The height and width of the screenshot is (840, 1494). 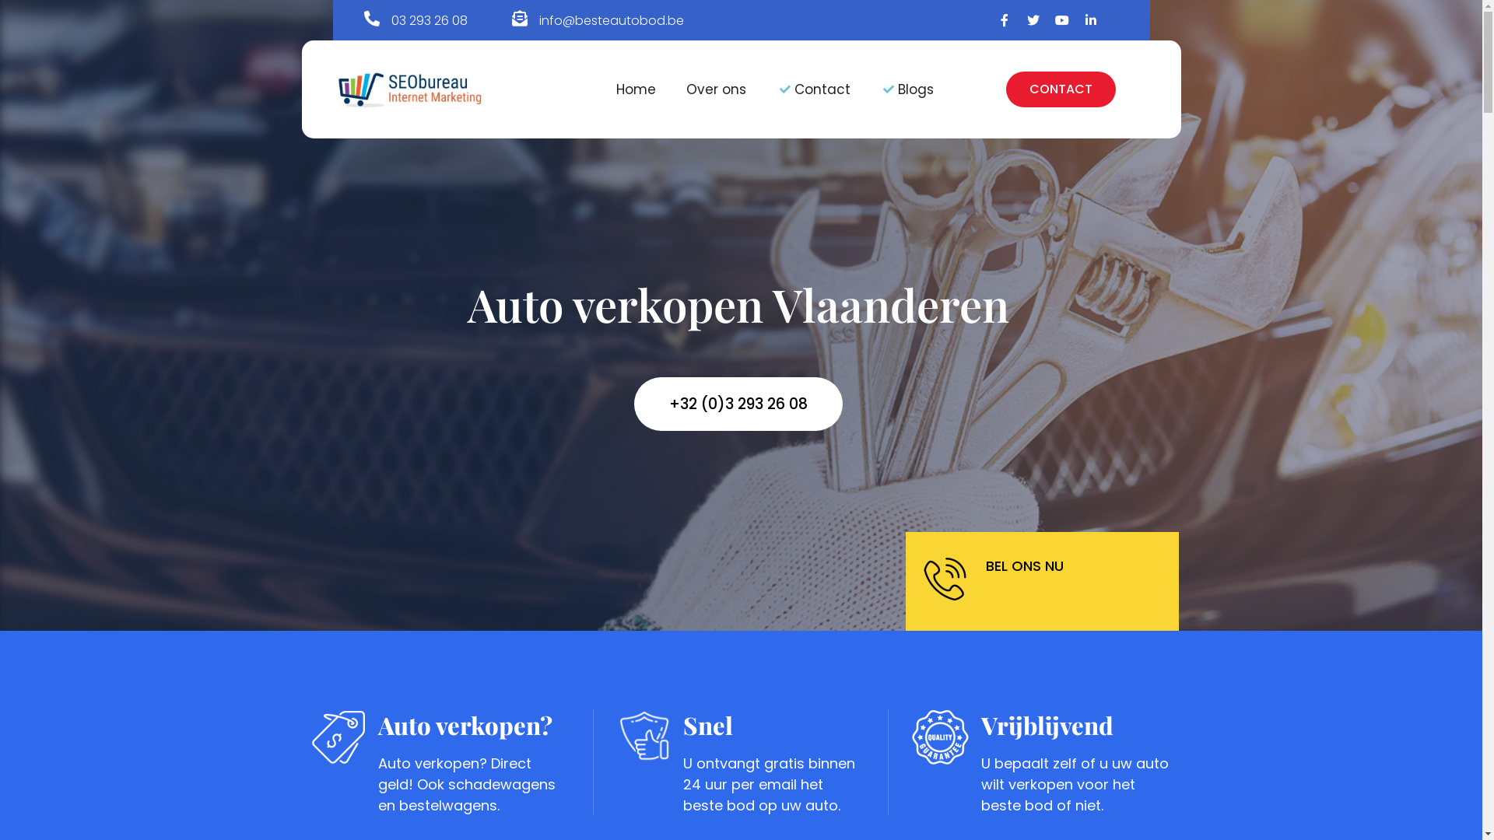 I want to click on Blogs, so click(x=907, y=89).